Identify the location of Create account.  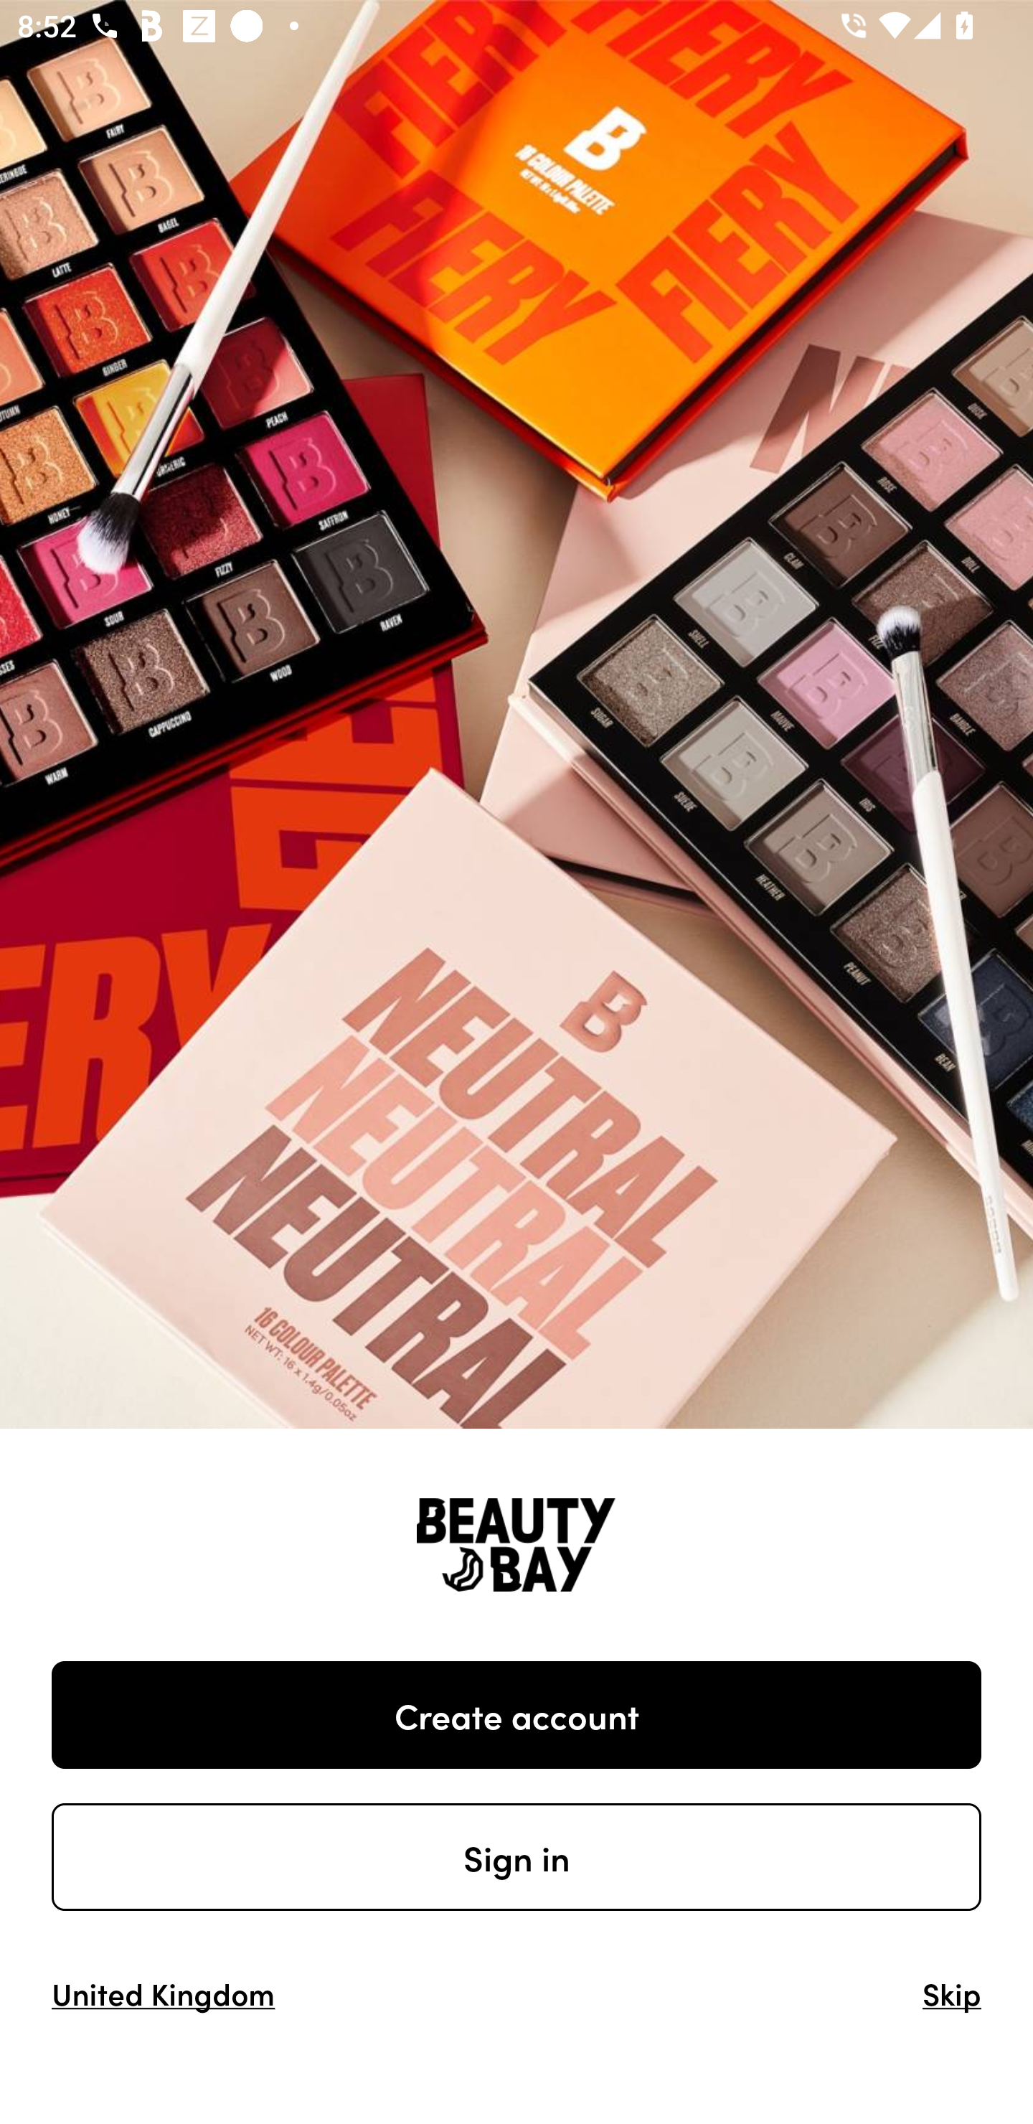
(516, 1715).